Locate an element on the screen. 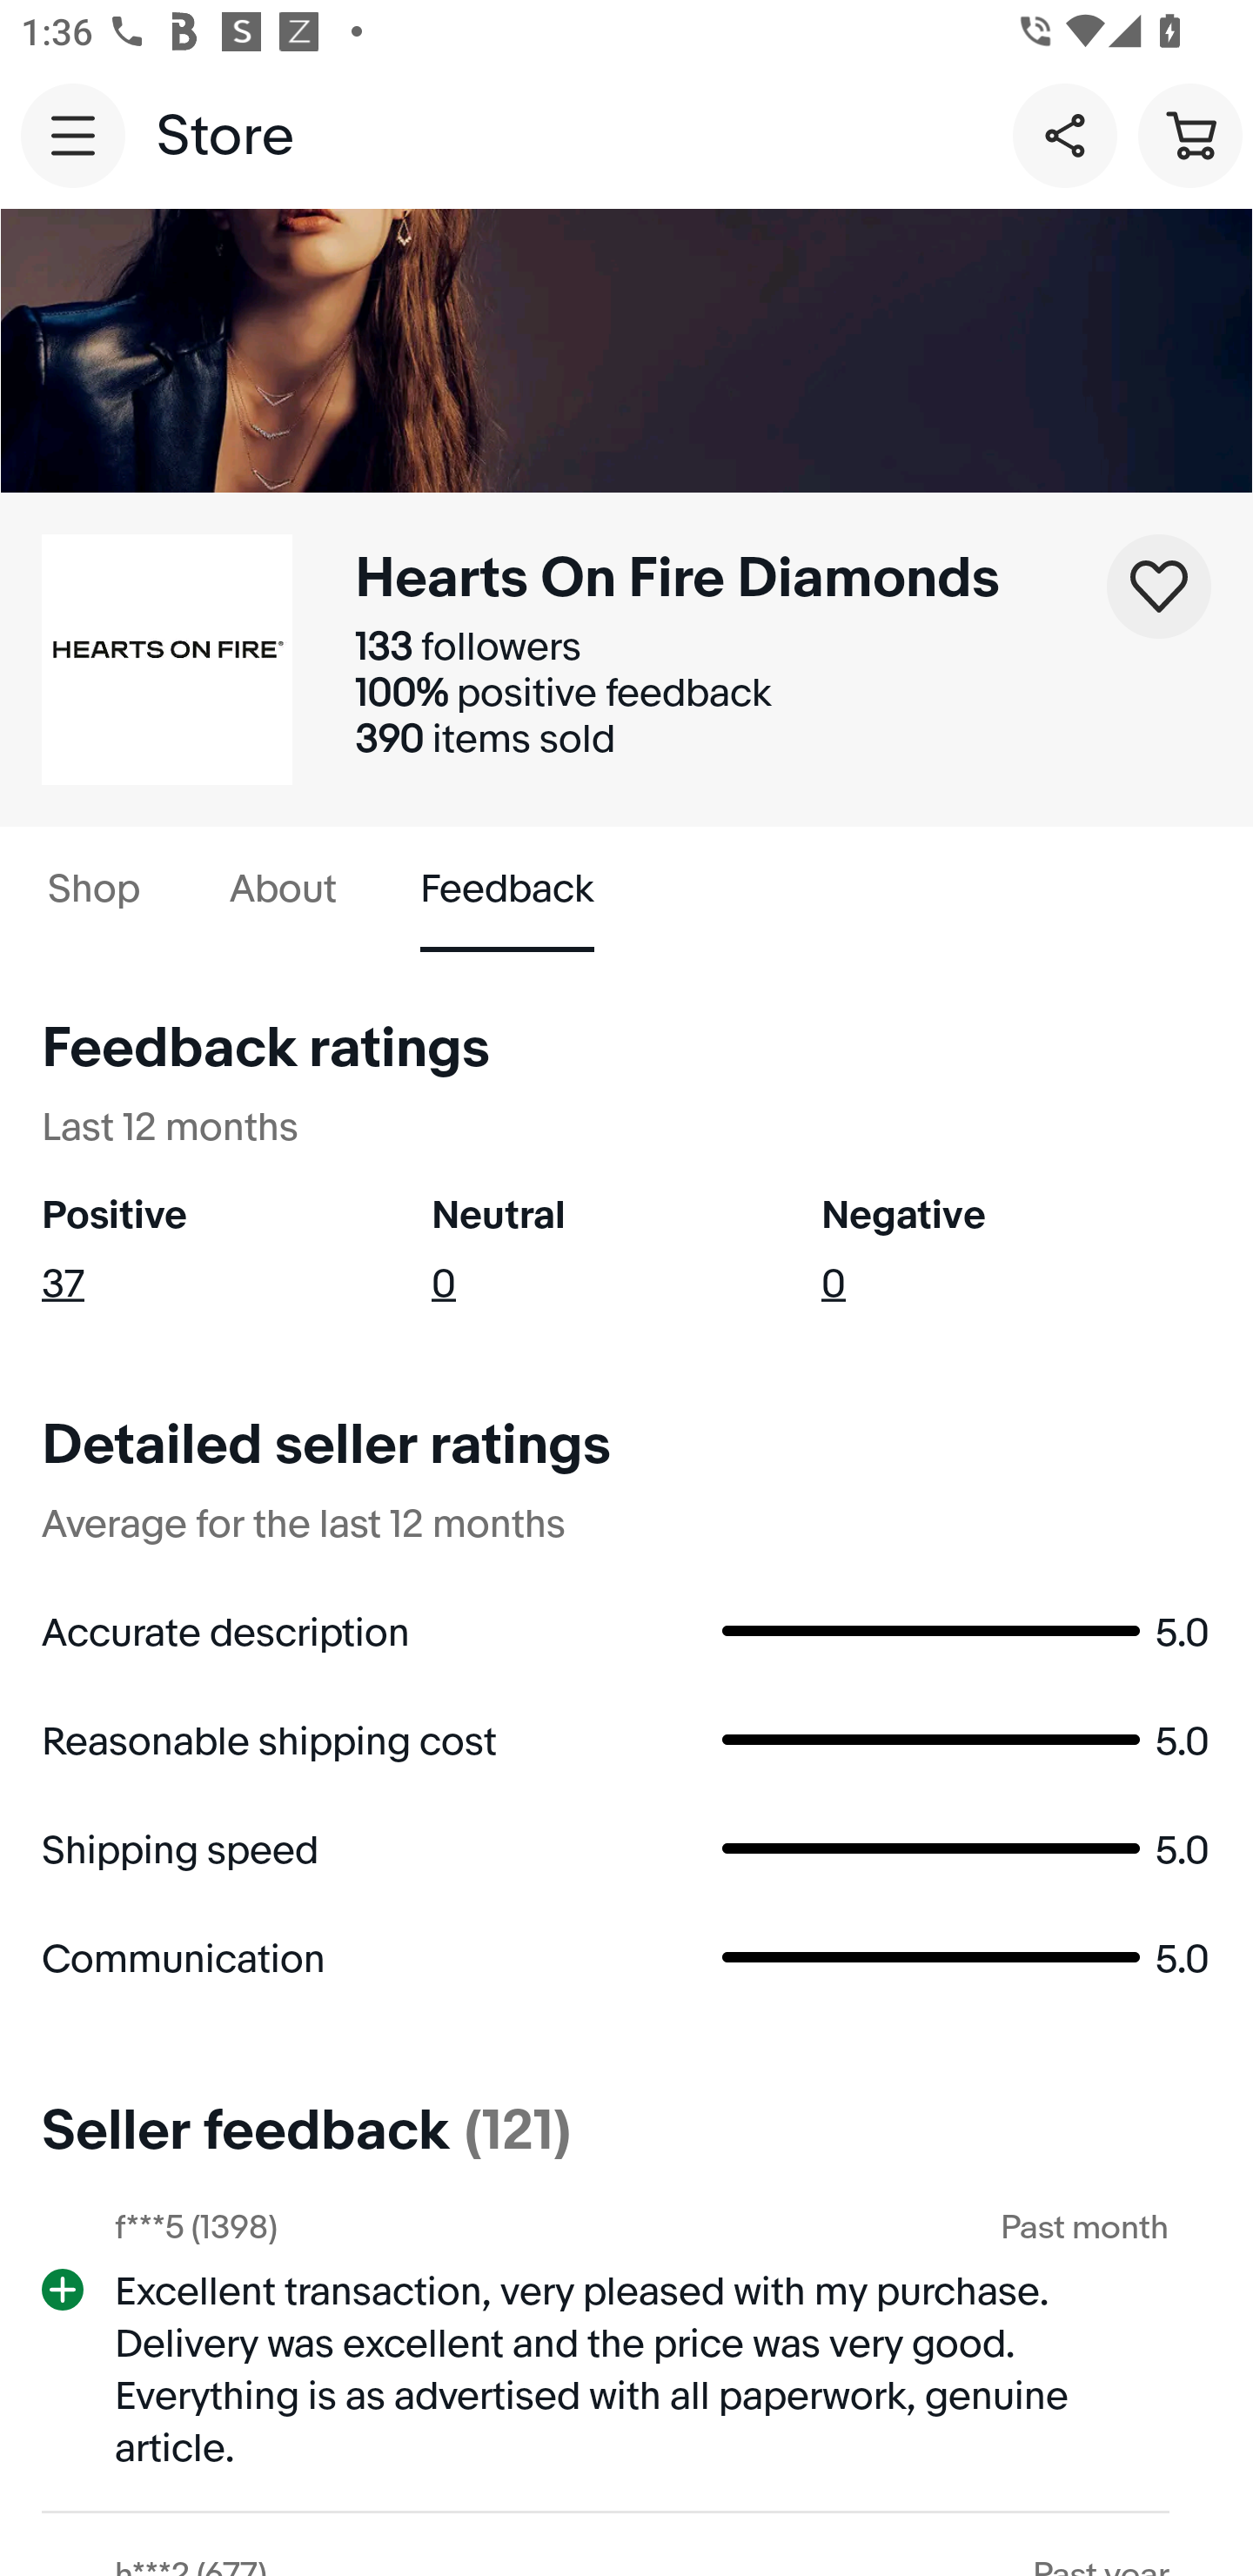 Image resolution: width=1253 pixels, height=2576 pixels. Cart button shopping cart is located at coordinates (1190, 134).